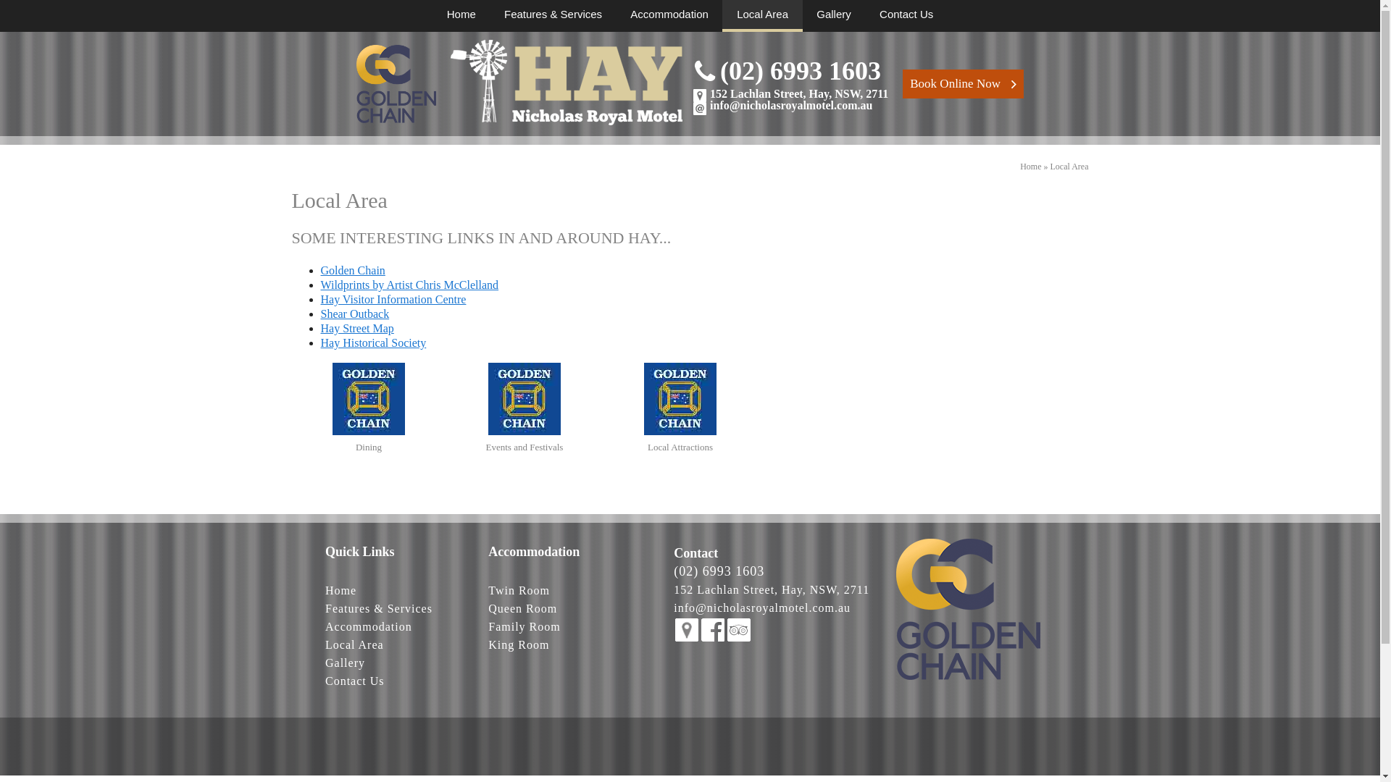  I want to click on (02) 6993 1603, so click(801, 71).